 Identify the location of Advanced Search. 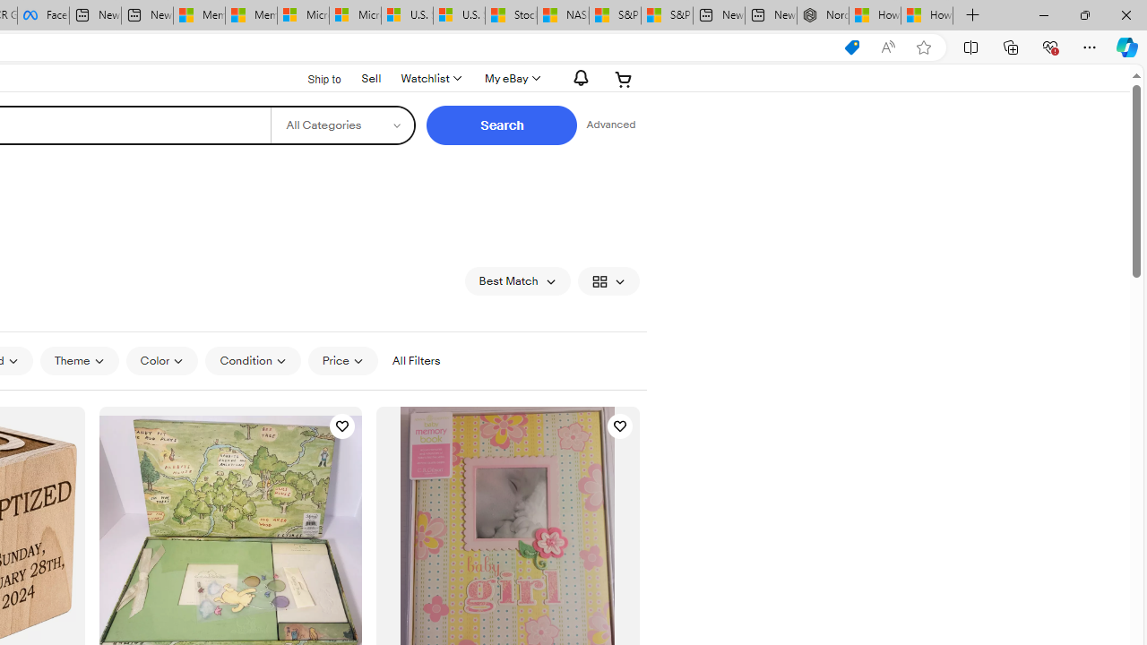
(610, 125).